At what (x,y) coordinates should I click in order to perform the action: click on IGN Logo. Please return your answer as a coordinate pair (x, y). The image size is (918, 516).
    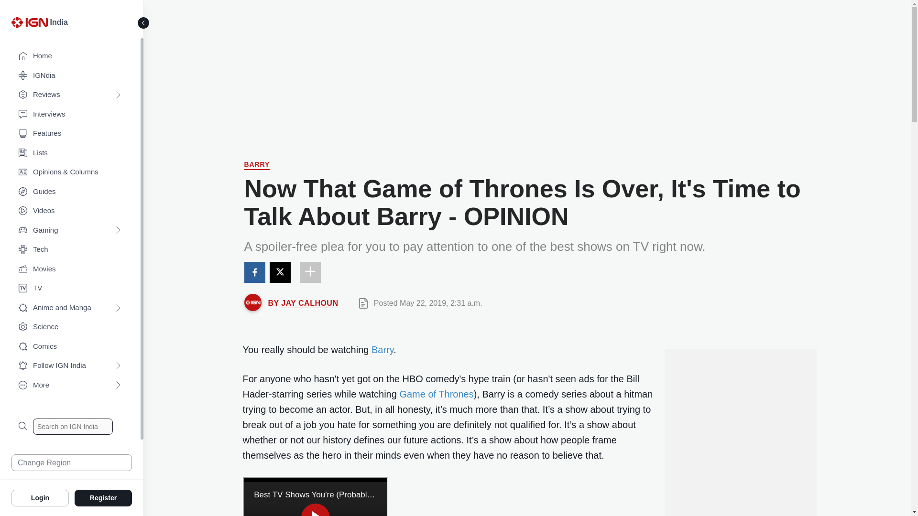
    Looking at the image, I should click on (29, 22).